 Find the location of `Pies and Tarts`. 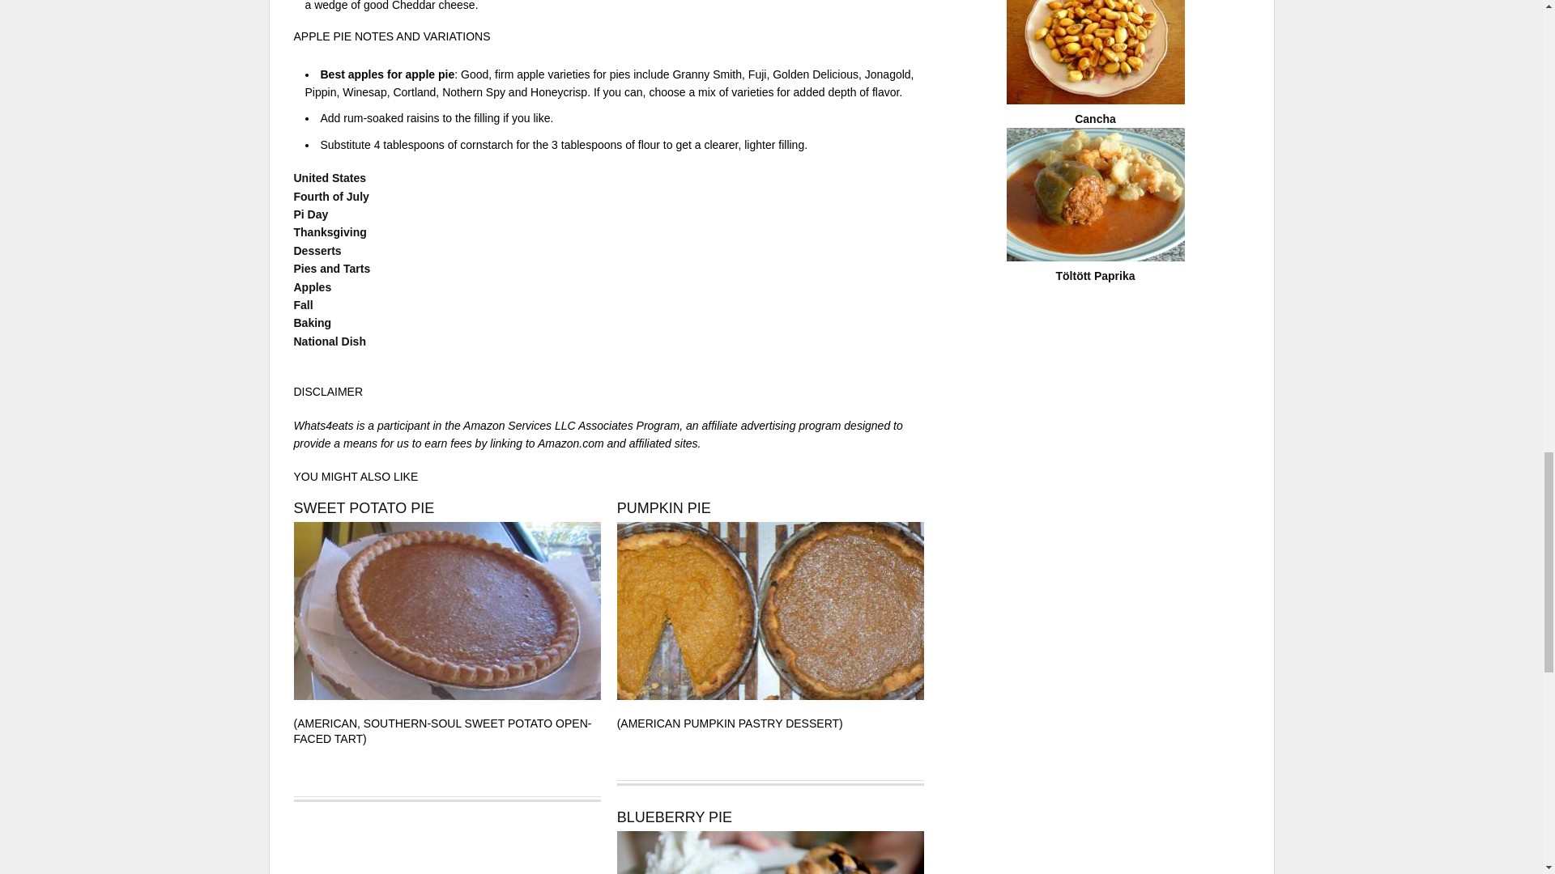

Pies and Tarts is located at coordinates (331, 269).